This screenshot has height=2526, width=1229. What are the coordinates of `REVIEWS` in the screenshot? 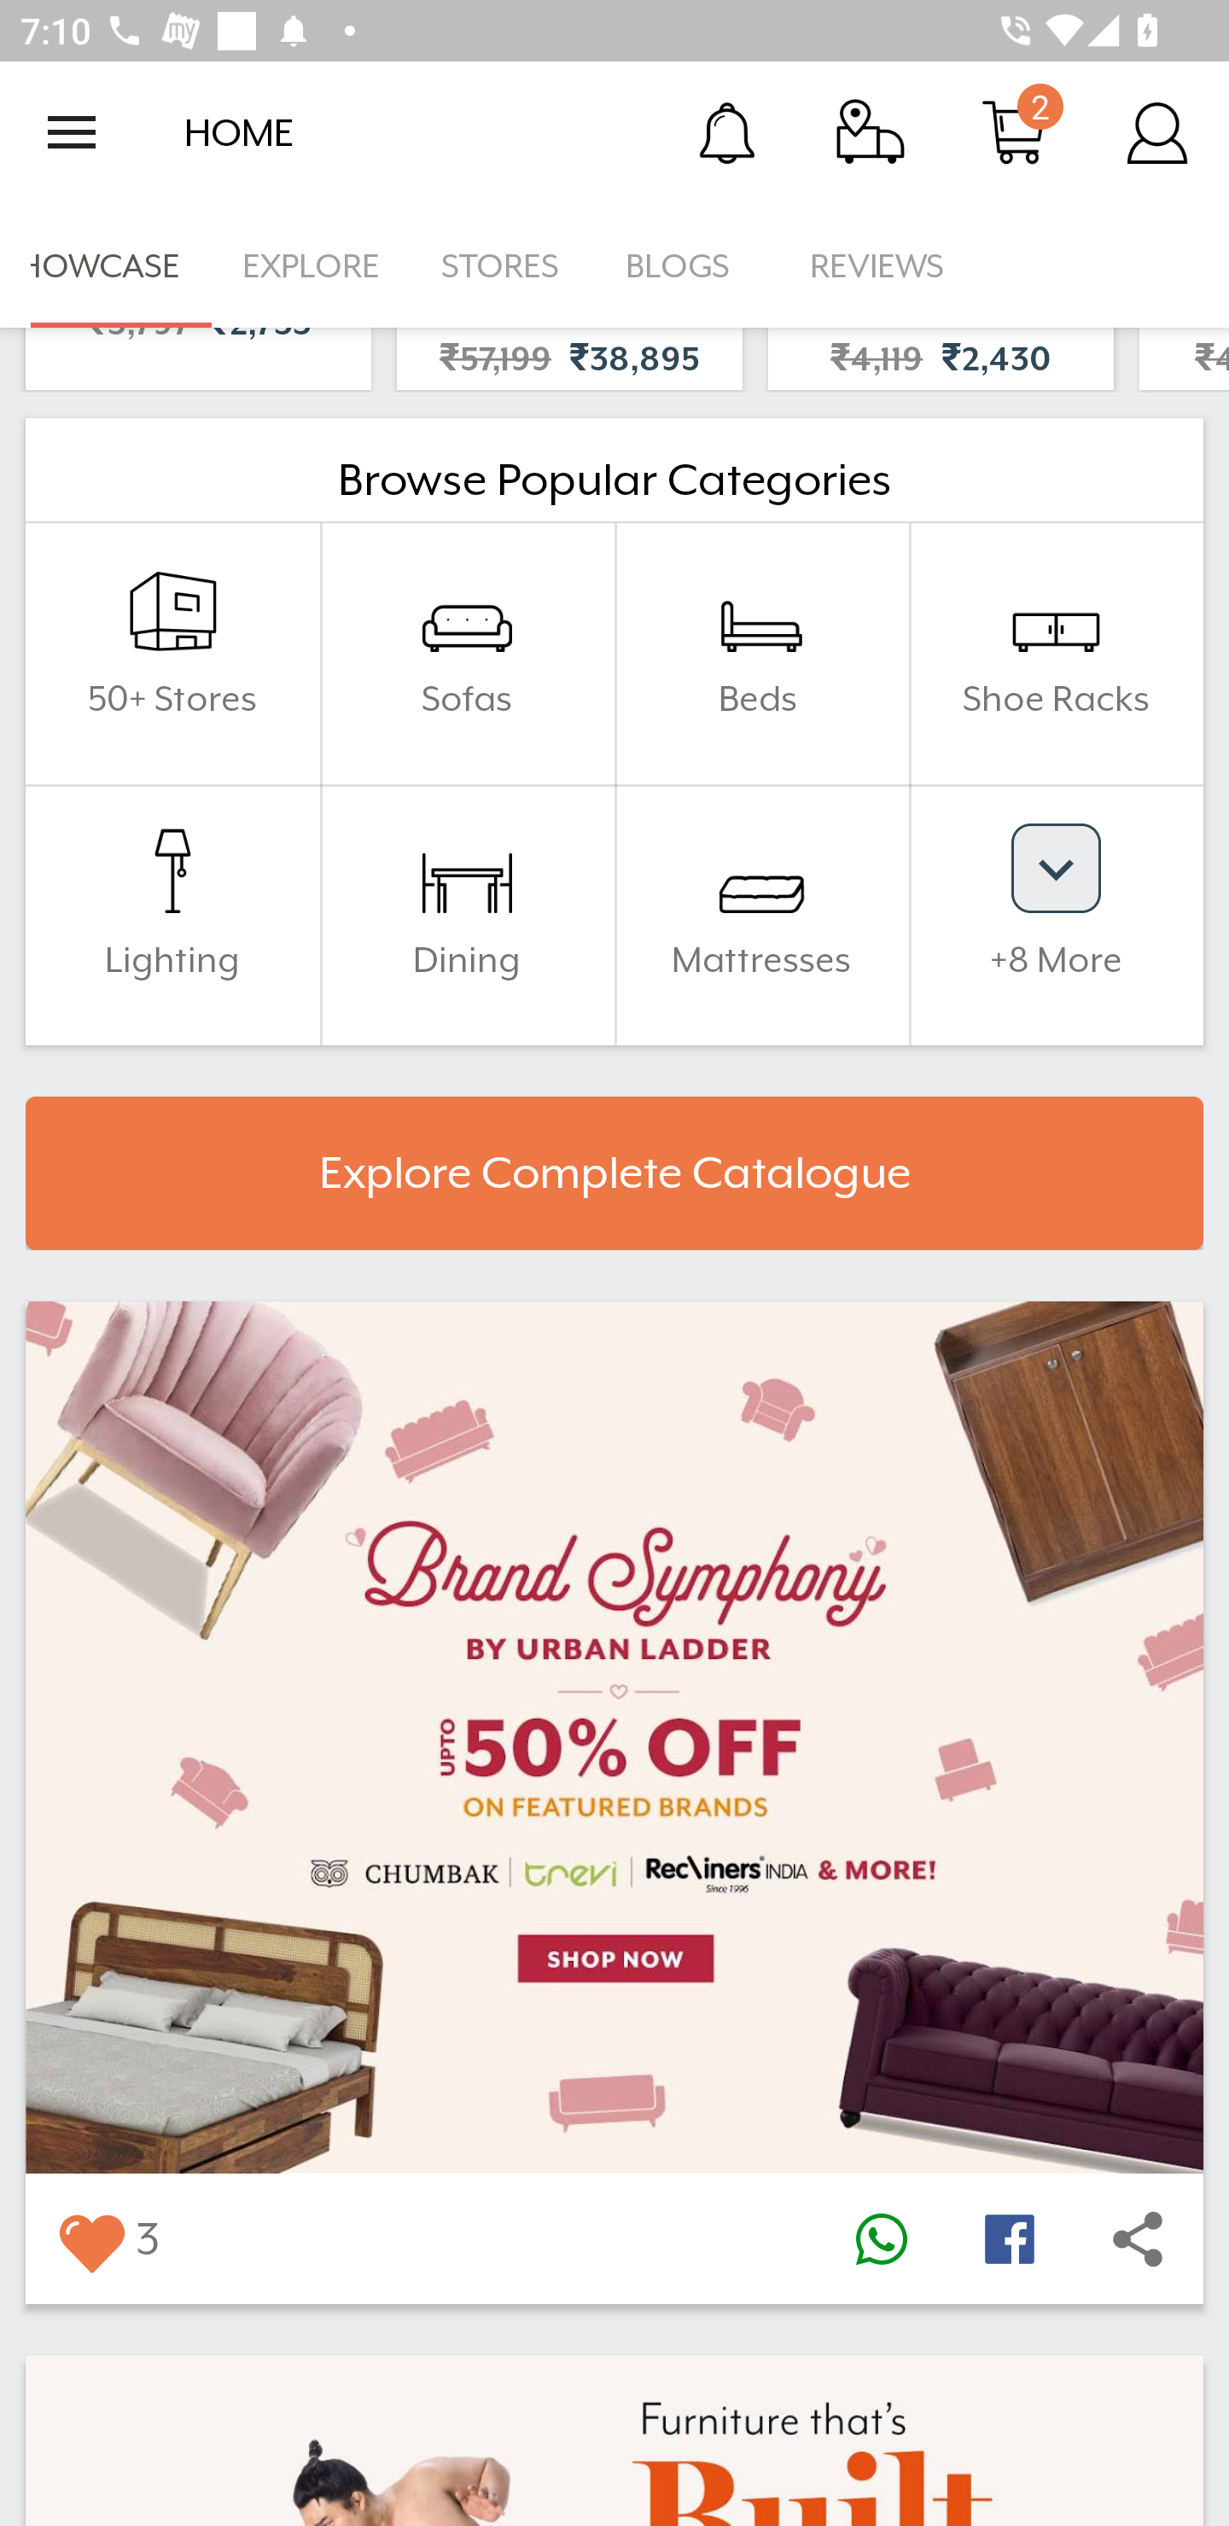 It's located at (877, 266).